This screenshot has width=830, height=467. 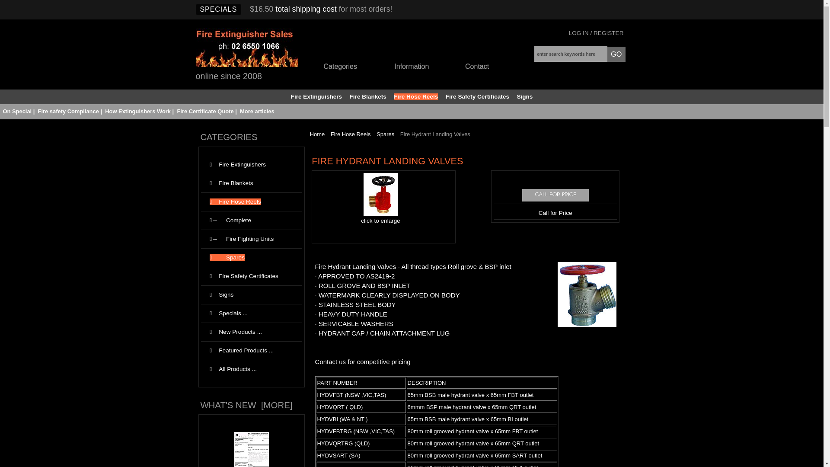 What do you see at coordinates (246, 405) in the screenshot?
I see `WHAT'S NEW  [MORE]` at bounding box center [246, 405].